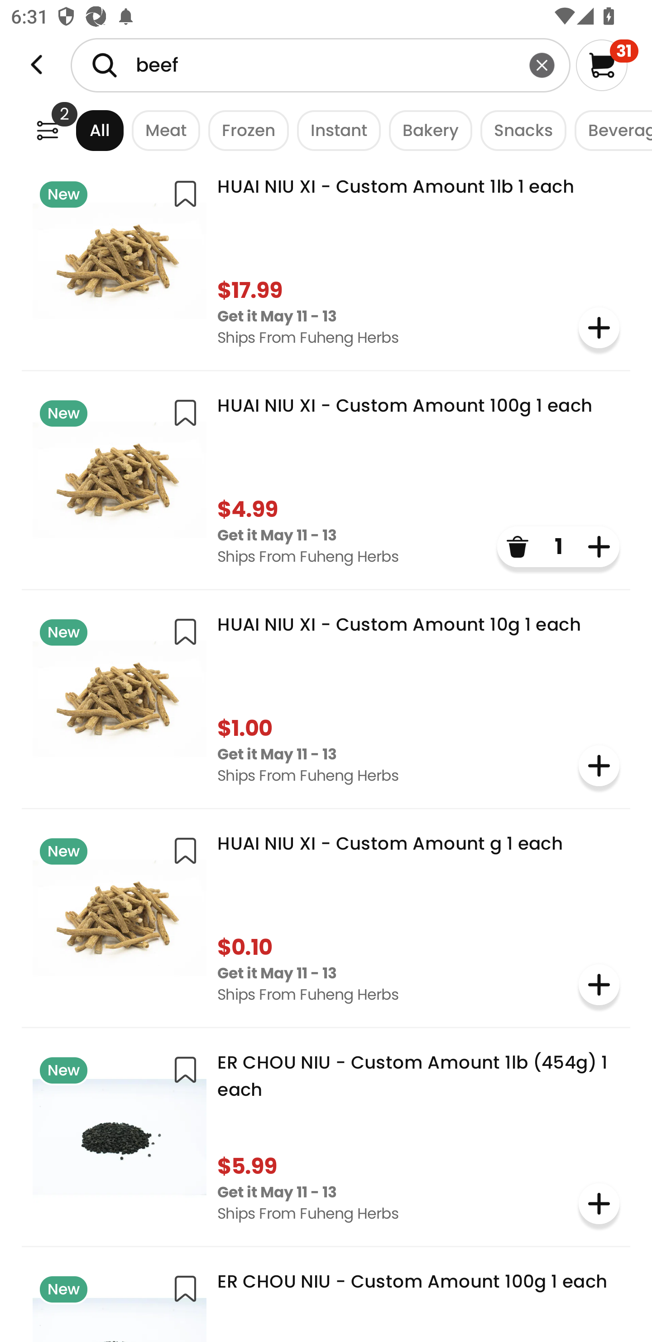  Describe the element at coordinates (244, 130) in the screenshot. I see `Frozen` at that location.